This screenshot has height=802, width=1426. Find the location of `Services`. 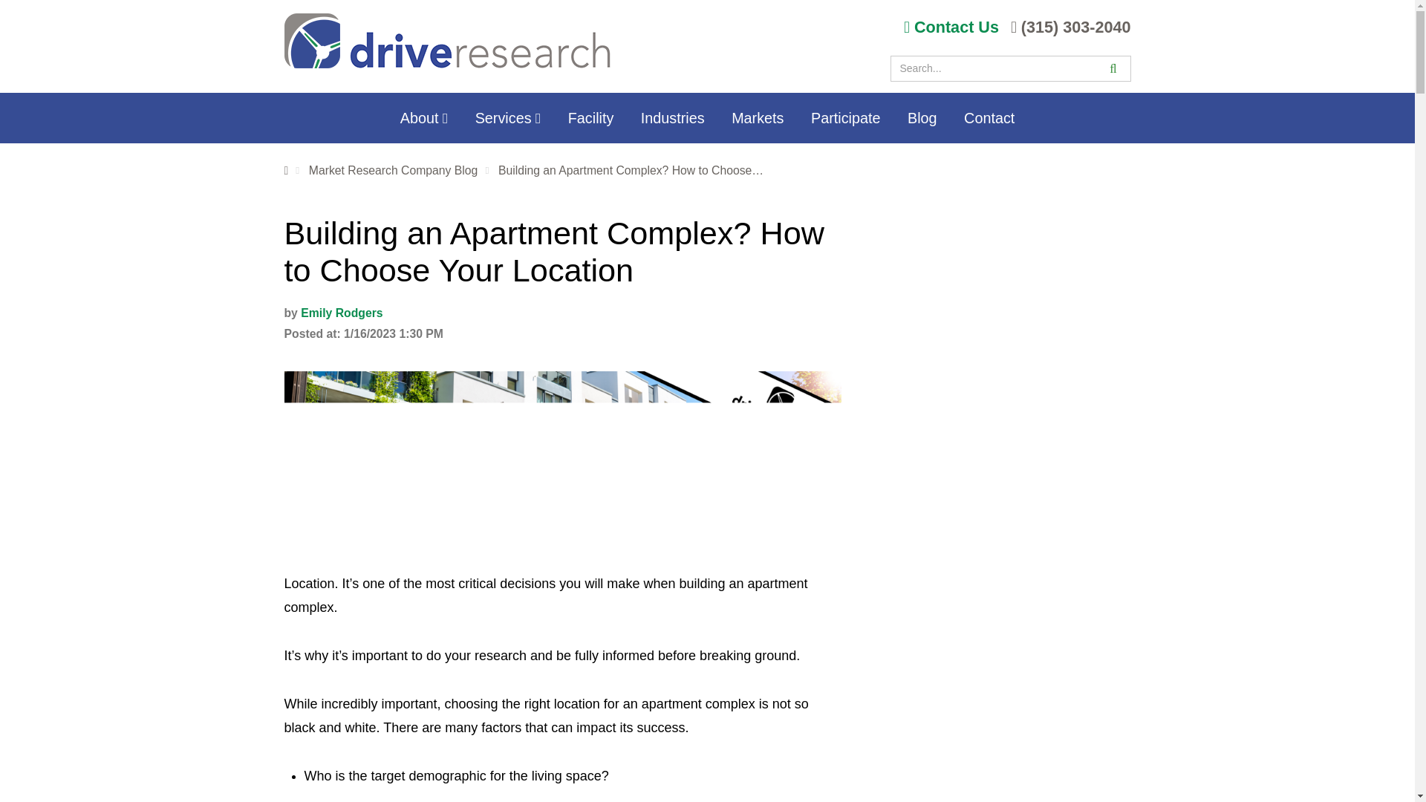

Services is located at coordinates (508, 117).